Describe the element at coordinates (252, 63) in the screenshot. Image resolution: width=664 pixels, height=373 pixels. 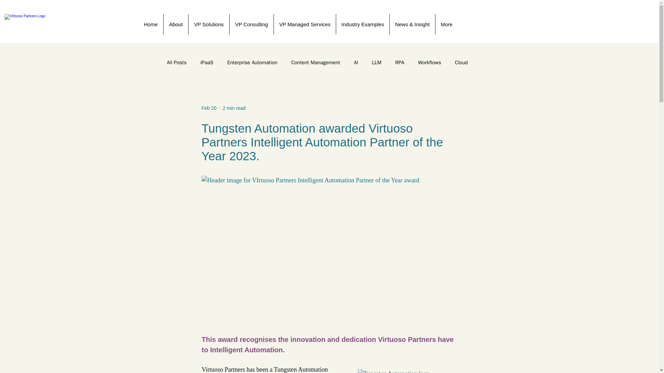
I see `Enterprise Automation` at that location.